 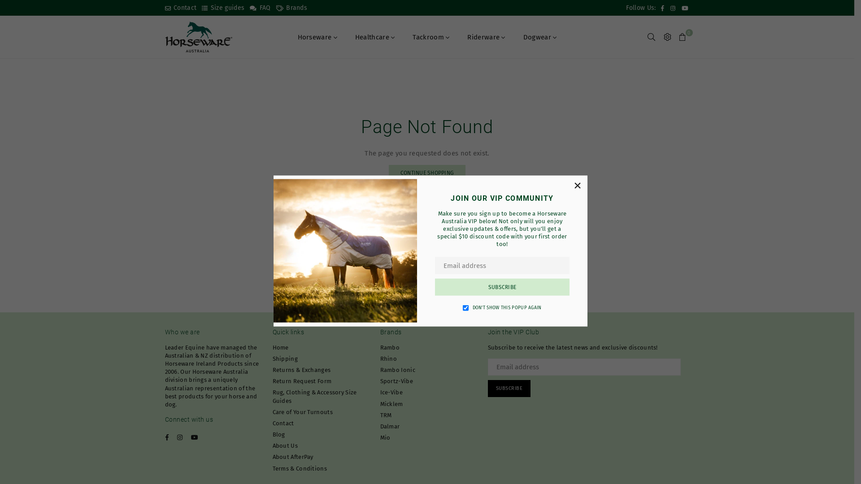 What do you see at coordinates (283, 423) in the screenshot?
I see `Contact` at bounding box center [283, 423].